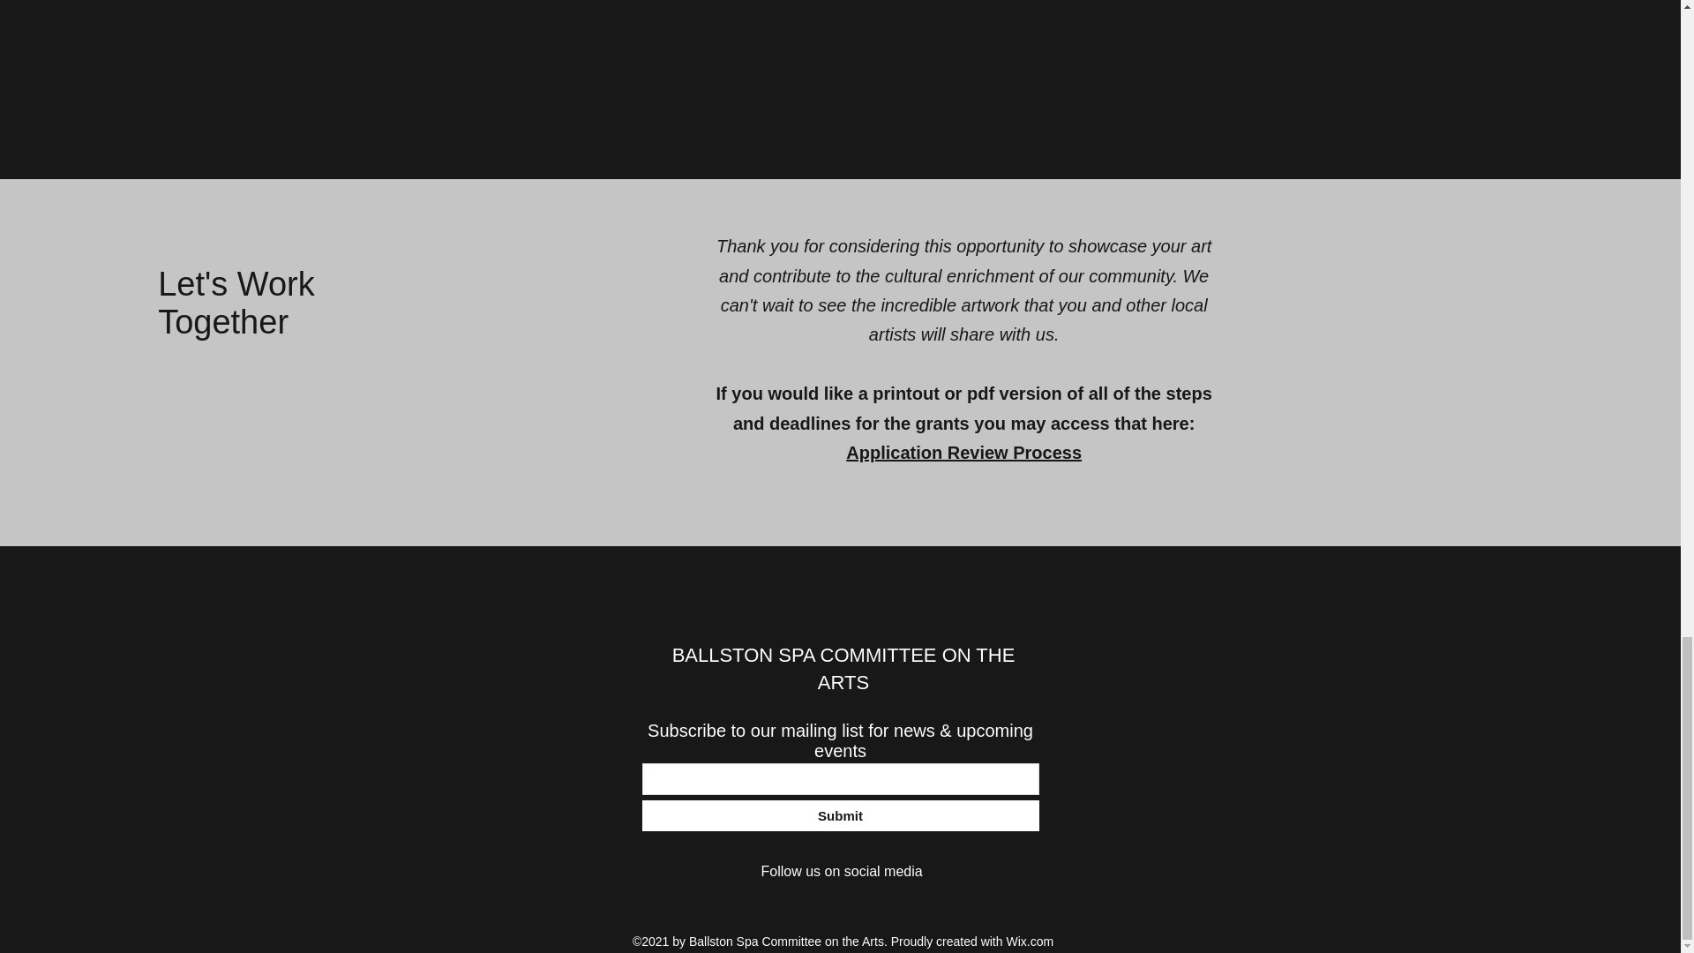 The height and width of the screenshot is (953, 1694). Describe the element at coordinates (963, 452) in the screenshot. I see `Application Review Process` at that location.